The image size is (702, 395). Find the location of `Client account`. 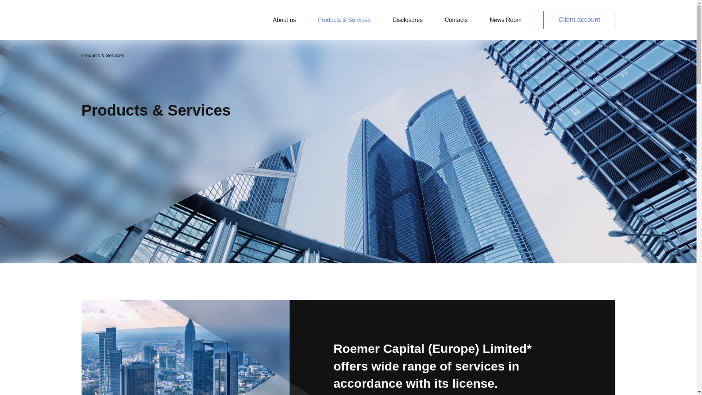

Client account is located at coordinates (579, 20).